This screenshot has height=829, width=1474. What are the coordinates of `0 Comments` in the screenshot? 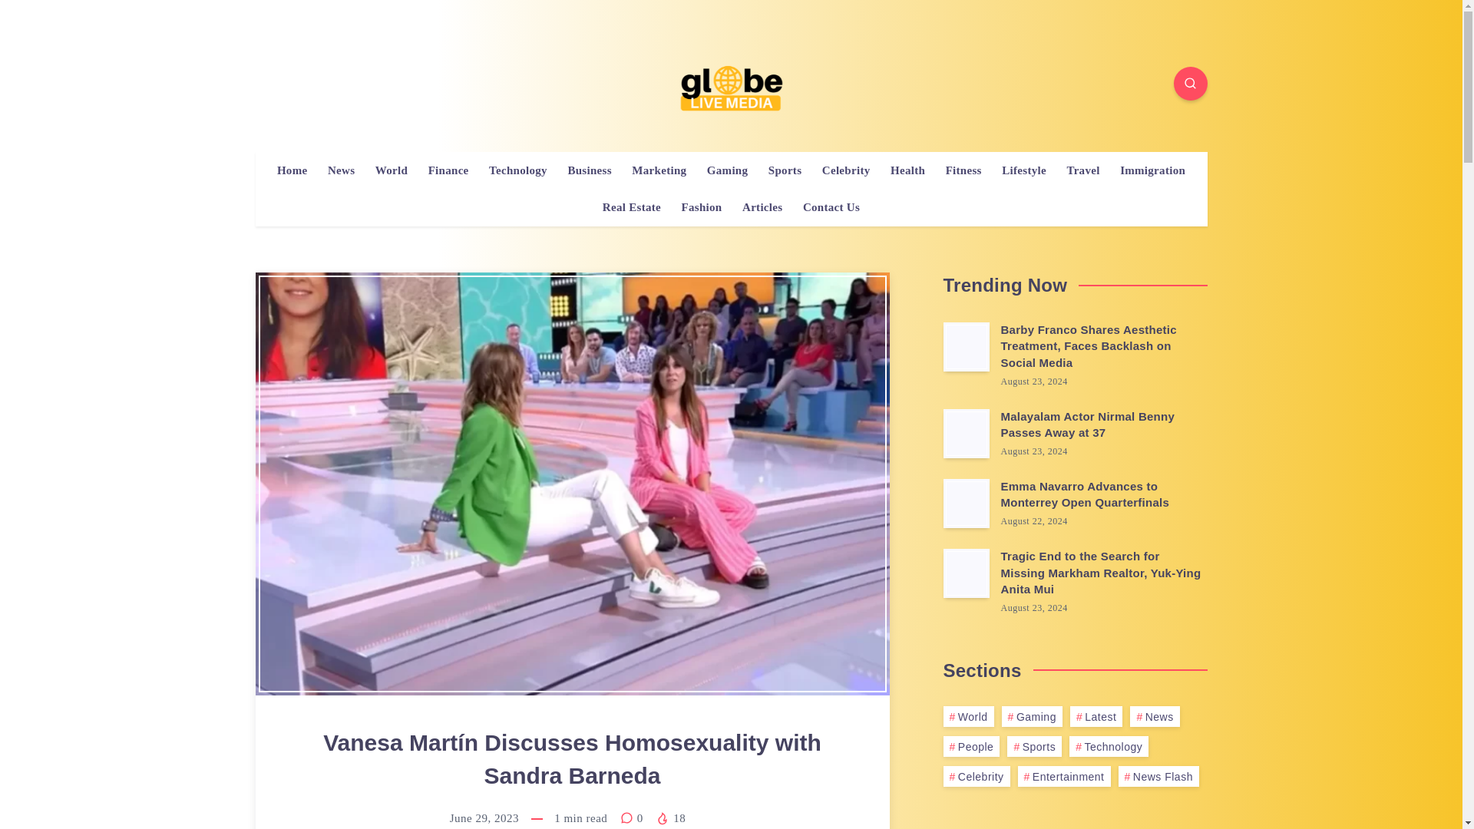 It's located at (633, 818).